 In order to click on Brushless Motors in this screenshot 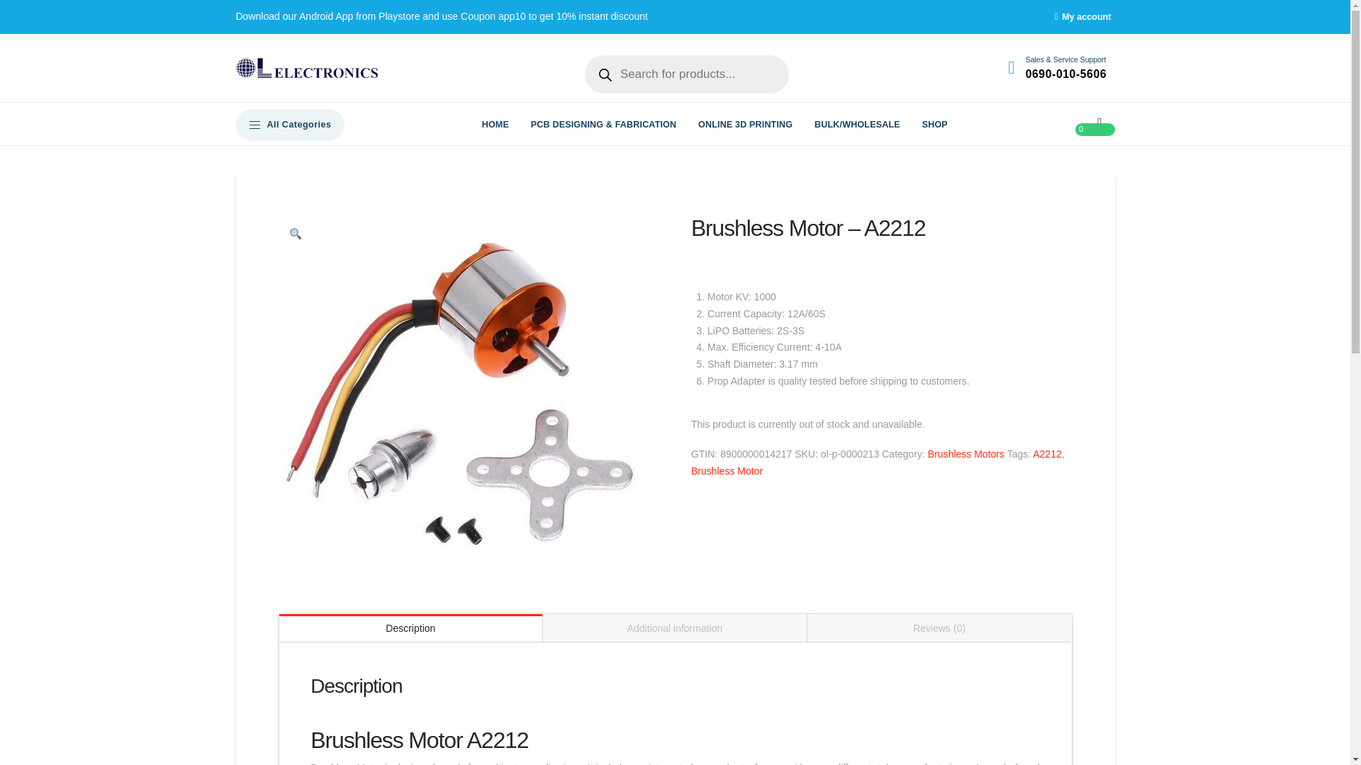, I will do `click(965, 453)`.